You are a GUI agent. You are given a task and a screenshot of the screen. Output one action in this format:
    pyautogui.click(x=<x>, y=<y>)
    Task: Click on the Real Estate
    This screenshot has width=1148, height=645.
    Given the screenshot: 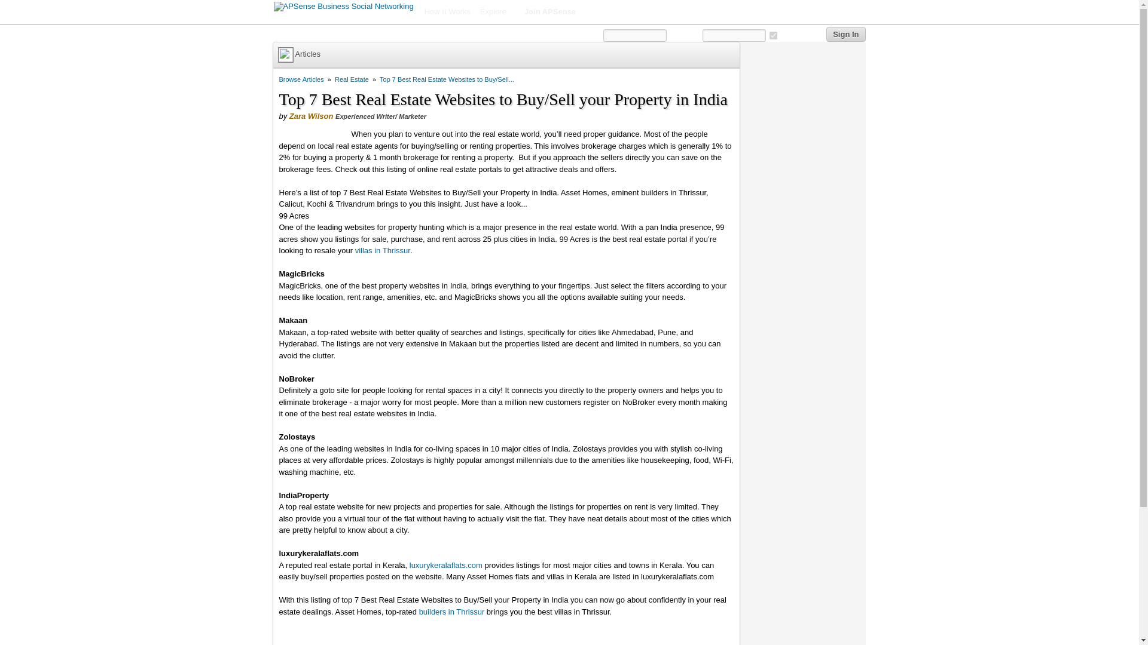 What is the action you would take?
    pyautogui.click(x=352, y=79)
    